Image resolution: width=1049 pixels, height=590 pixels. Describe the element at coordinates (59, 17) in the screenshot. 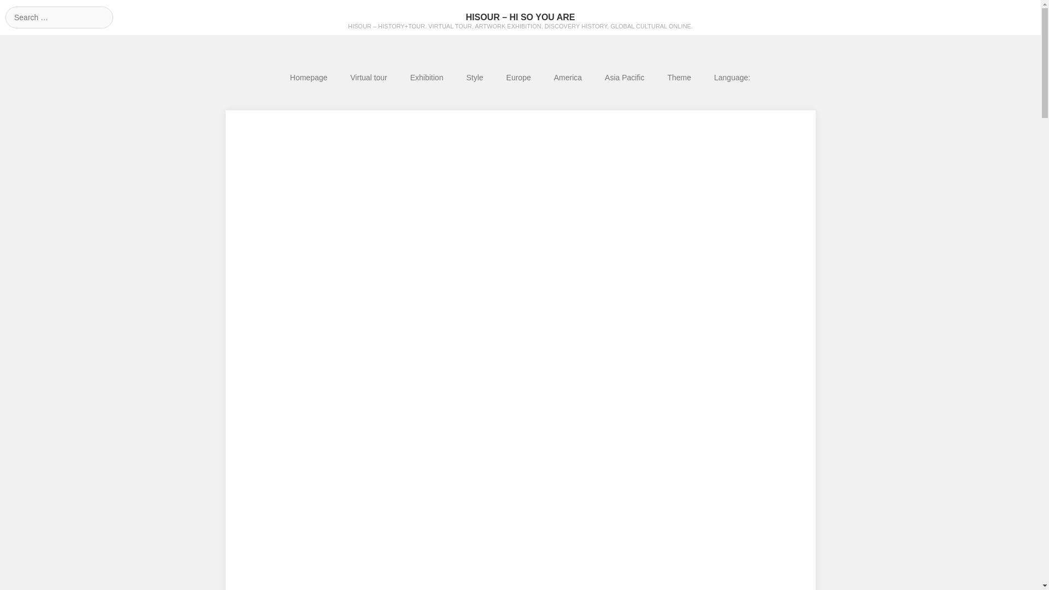

I see `Search for:` at that location.